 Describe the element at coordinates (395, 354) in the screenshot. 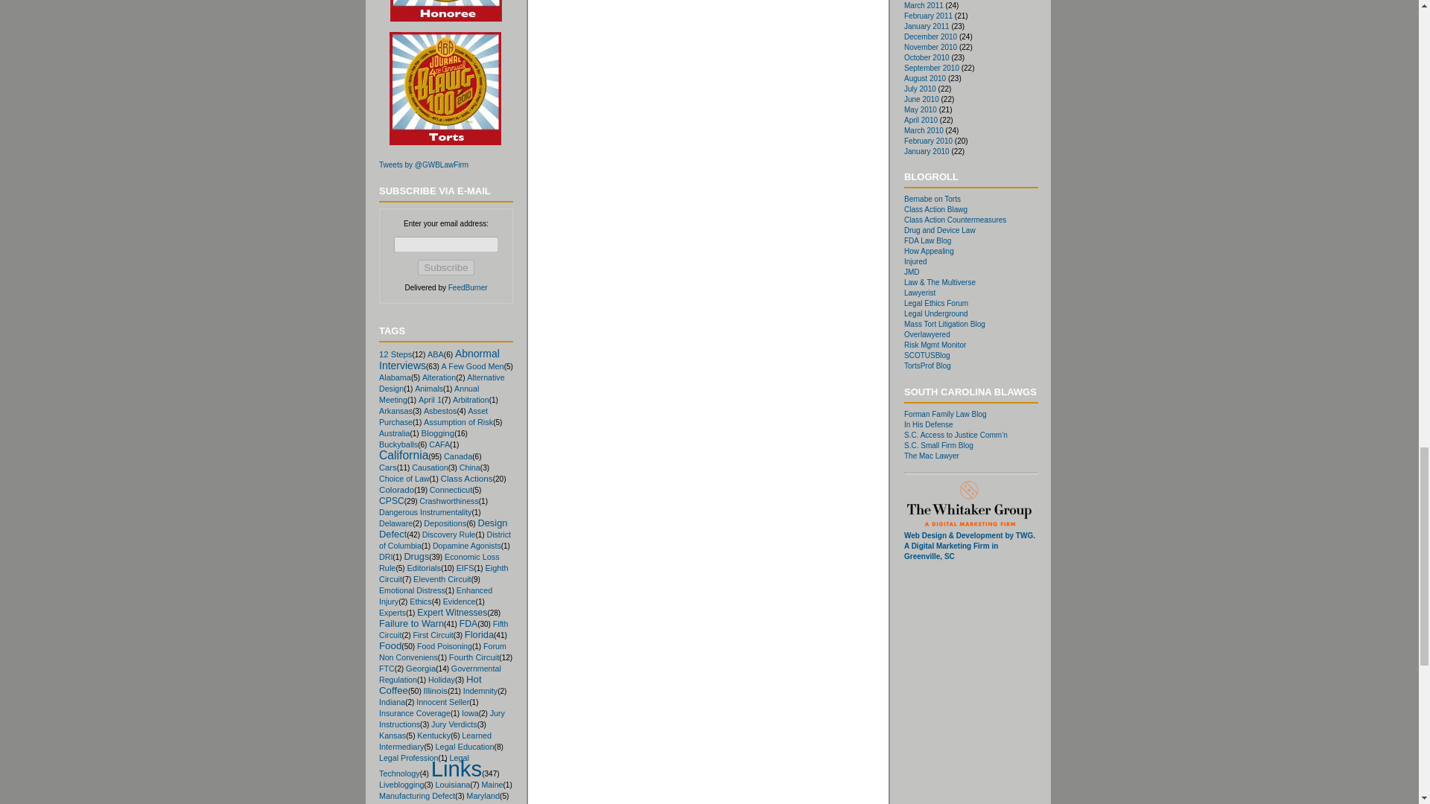

I see `12 Steps` at that location.